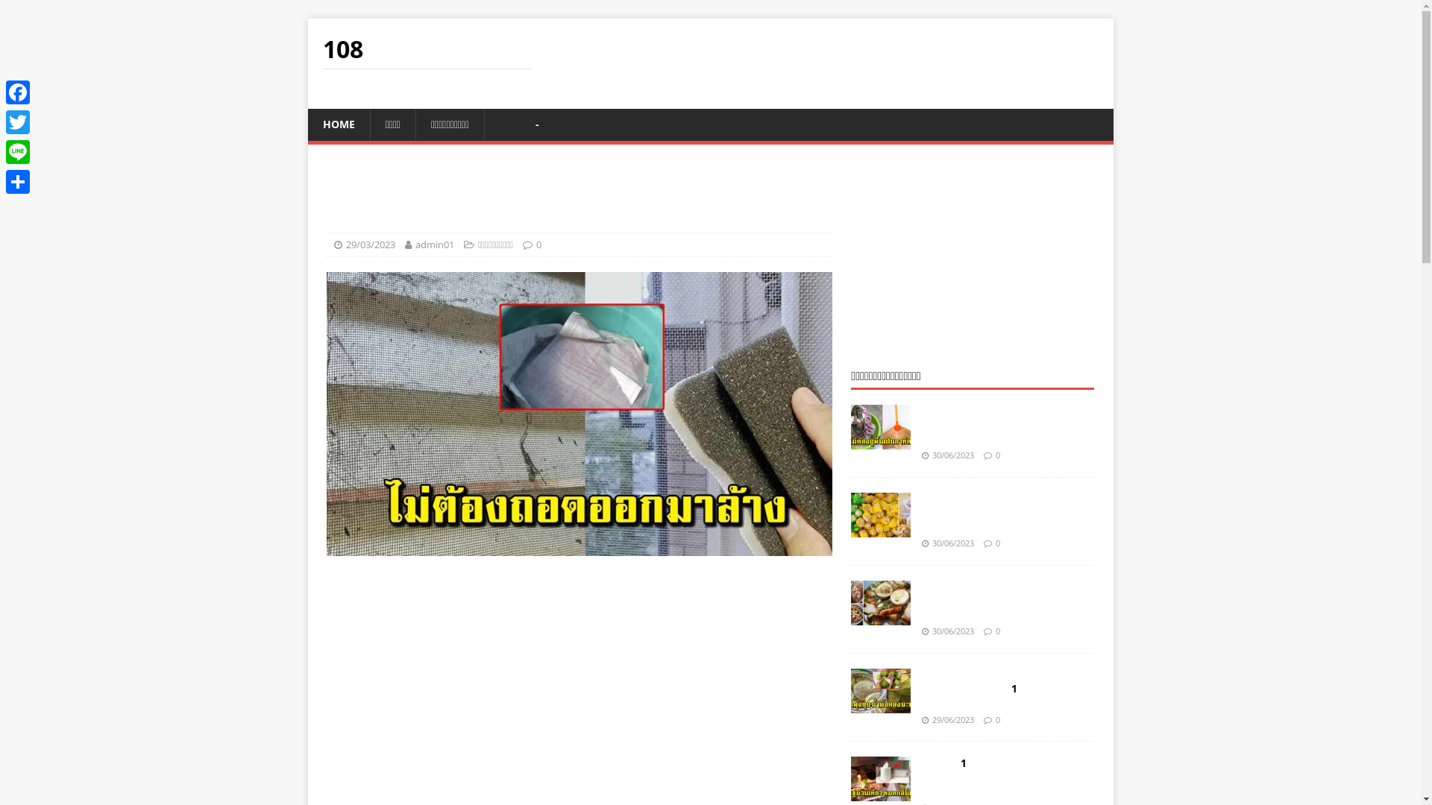 Image resolution: width=1432 pixels, height=805 pixels. I want to click on Advertisement, so click(973, 256).